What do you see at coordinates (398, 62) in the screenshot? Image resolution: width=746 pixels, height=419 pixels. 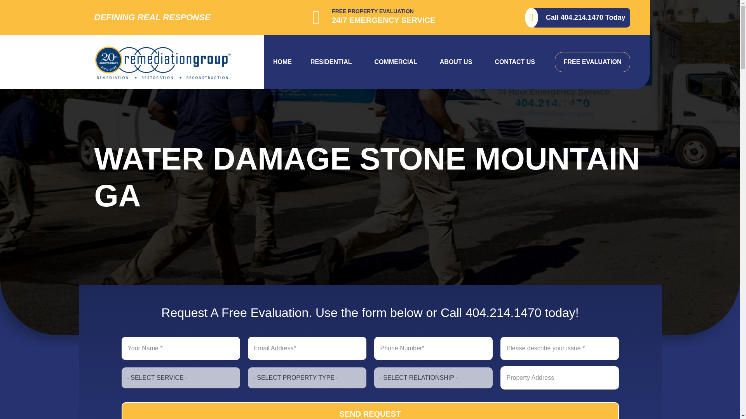 I see `COMMERCIAL` at bounding box center [398, 62].